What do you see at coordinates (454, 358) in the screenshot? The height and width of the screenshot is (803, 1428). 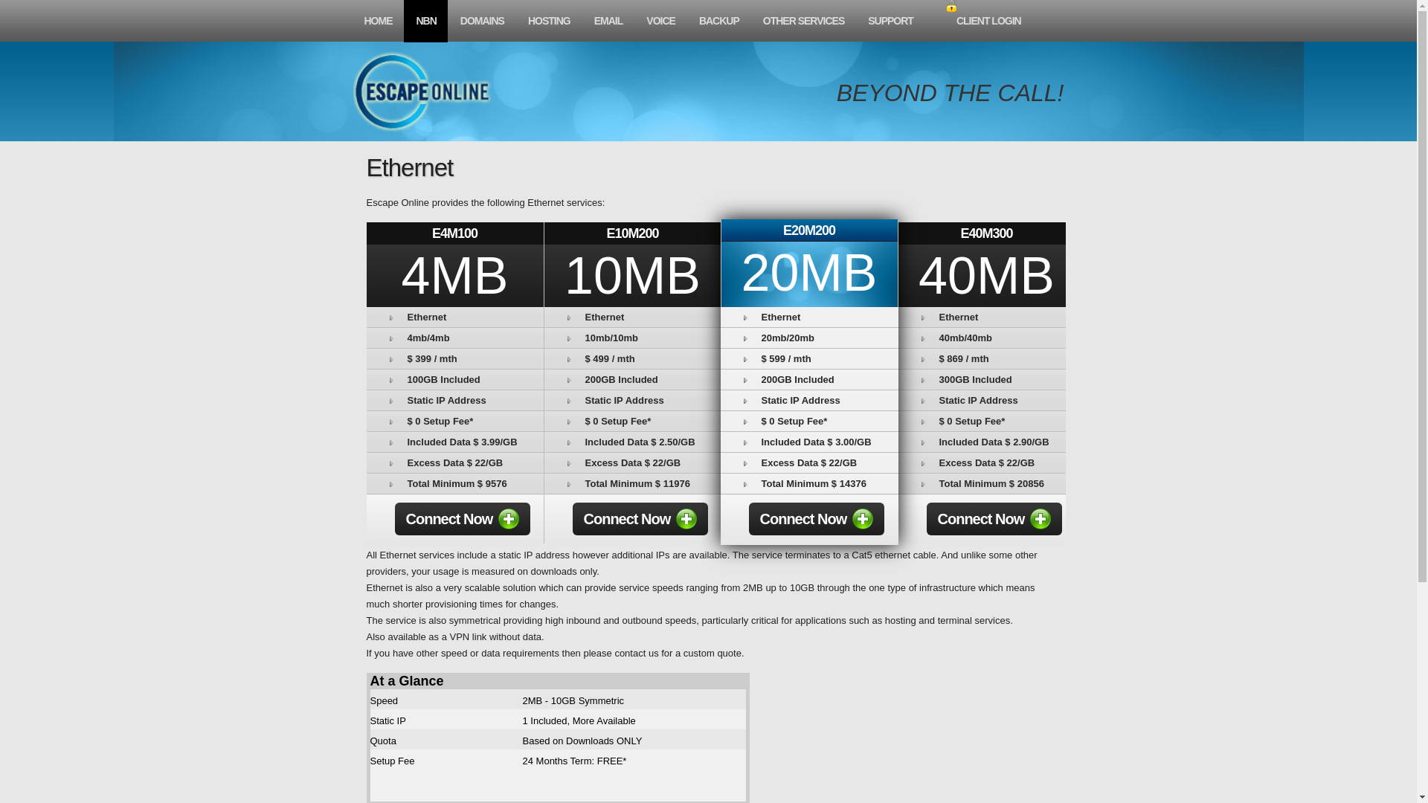 I see `$ 399 / mth` at bounding box center [454, 358].